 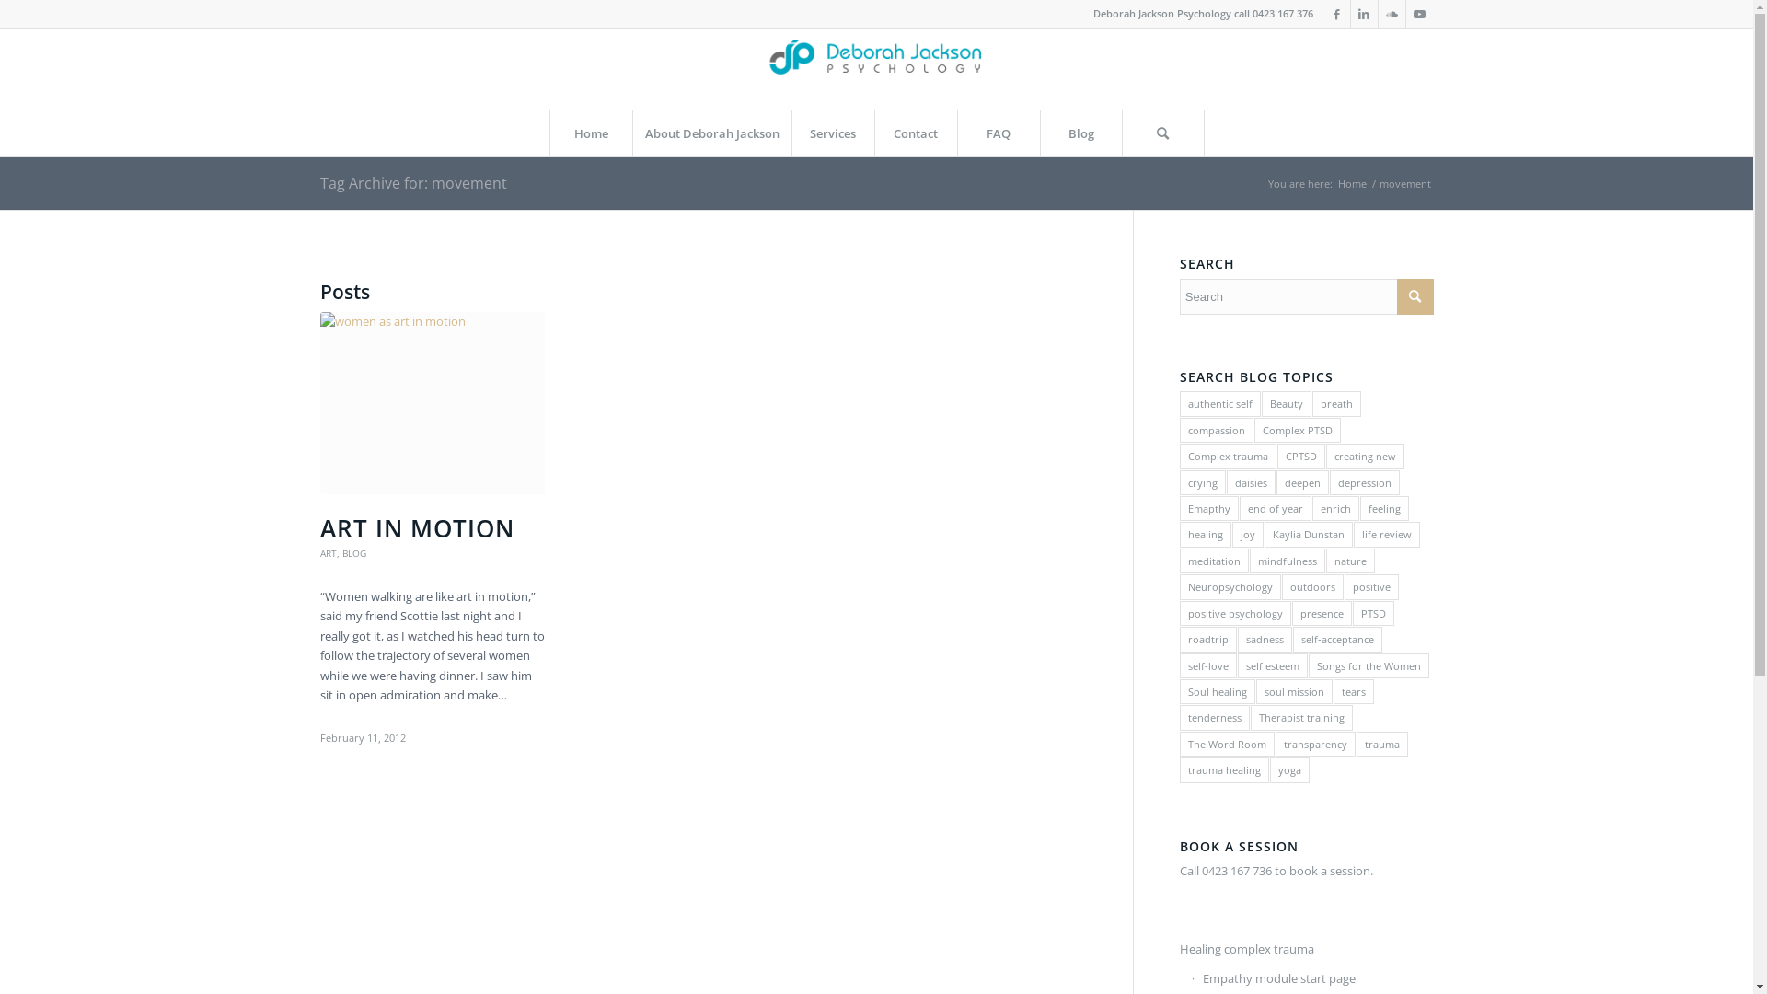 I want to click on breath, so click(x=1336, y=403).